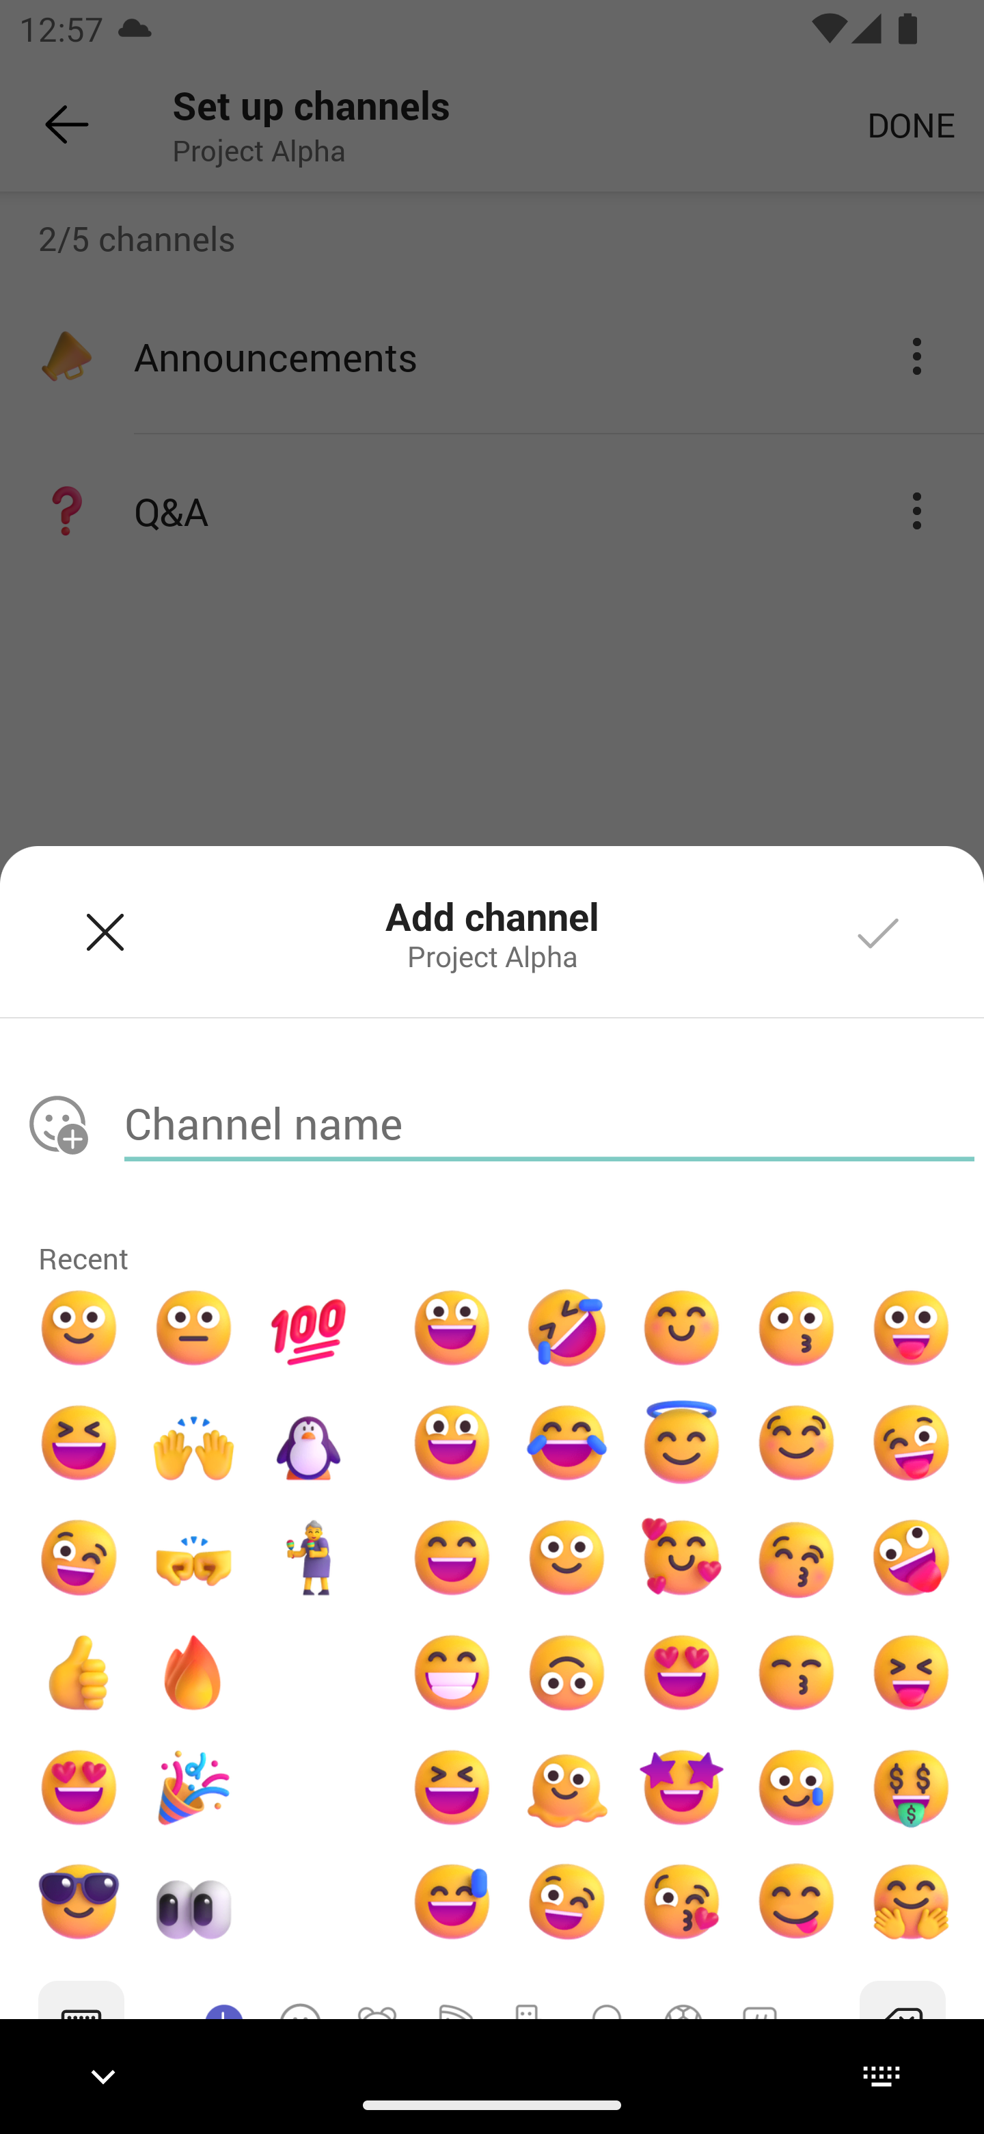  I want to click on Fist bump emoji, so click(194, 1557).